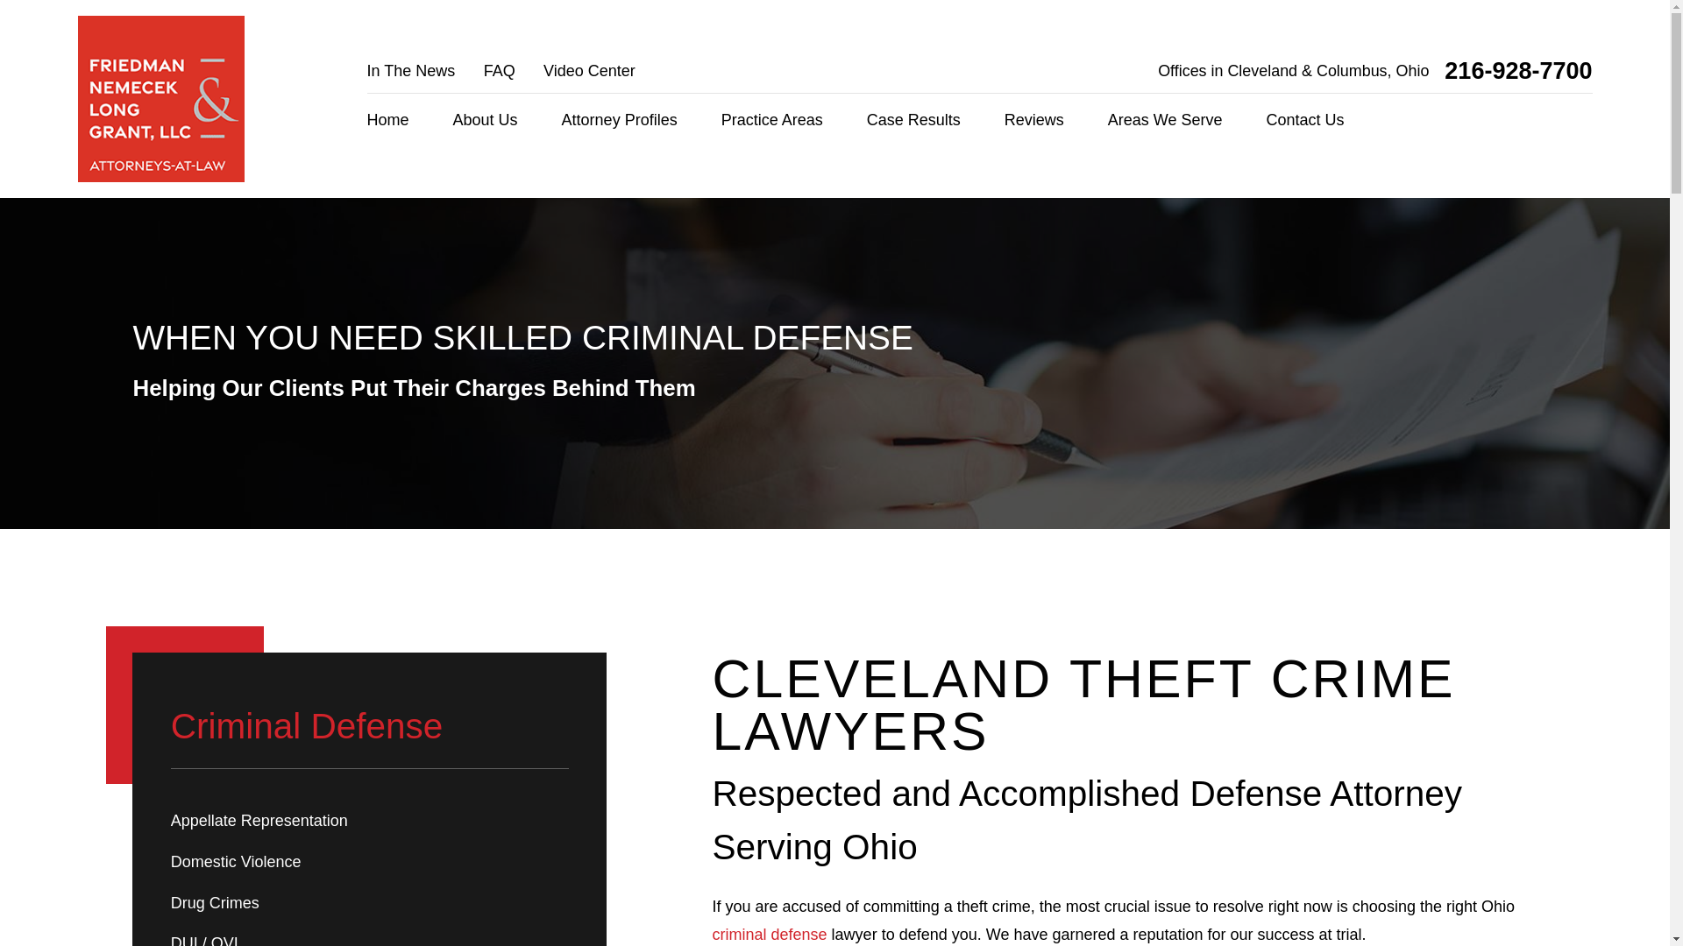 Image resolution: width=1683 pixels, height=946 pixels. What do you see at coordinates (411, 70) in the screenshot?
I see `In The News` at bounding box center [411, 70].